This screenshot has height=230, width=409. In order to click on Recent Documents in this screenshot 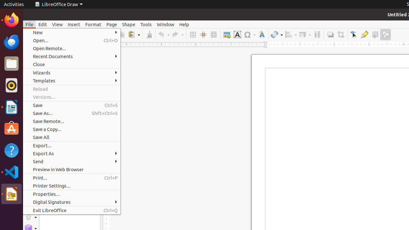, I will do `click(72, 56)`.